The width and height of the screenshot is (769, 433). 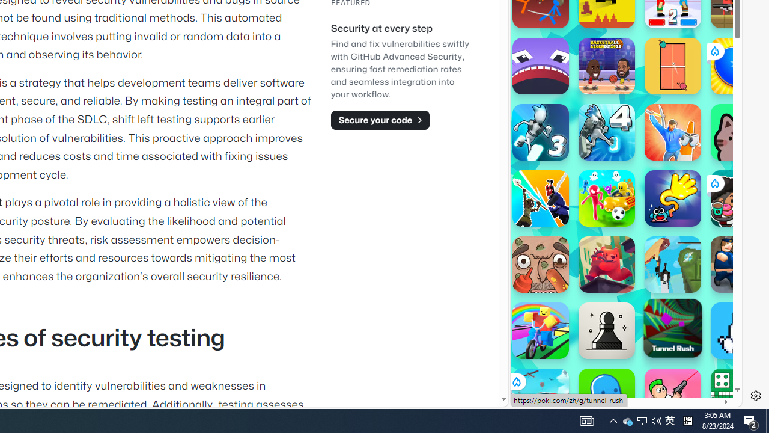 What do you see at coordinates (673, 198) in the screenshot?
I see `Swingo` at bounding box center [673, 198].